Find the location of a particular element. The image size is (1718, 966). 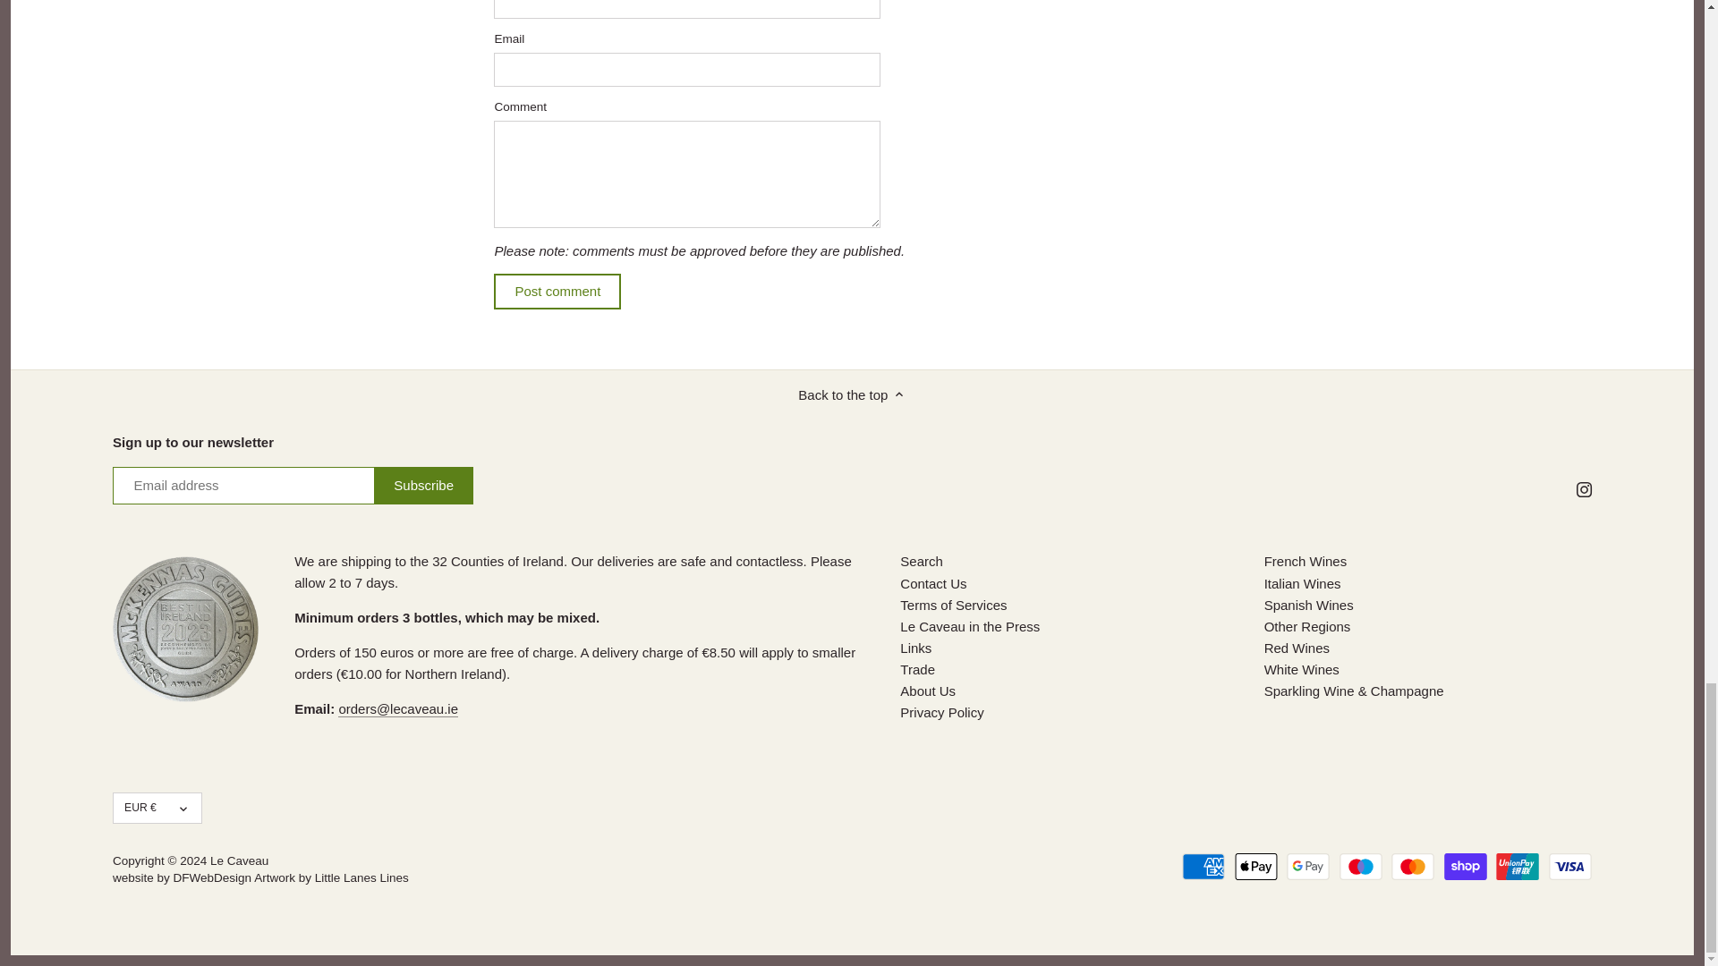

American Express is located at coordinates (1203, 866).